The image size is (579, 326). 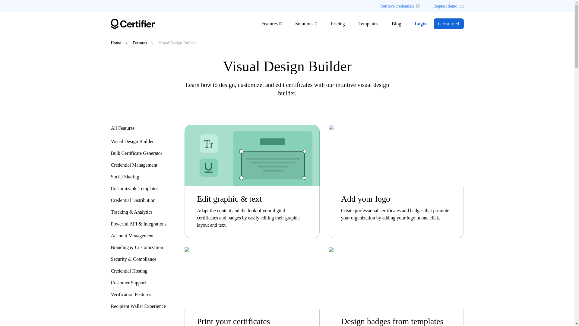 What do you see at coordinates (139, 153) in the screenshot?
I see `Bulk Certificate Generator ` at bounding box center [139, 153].